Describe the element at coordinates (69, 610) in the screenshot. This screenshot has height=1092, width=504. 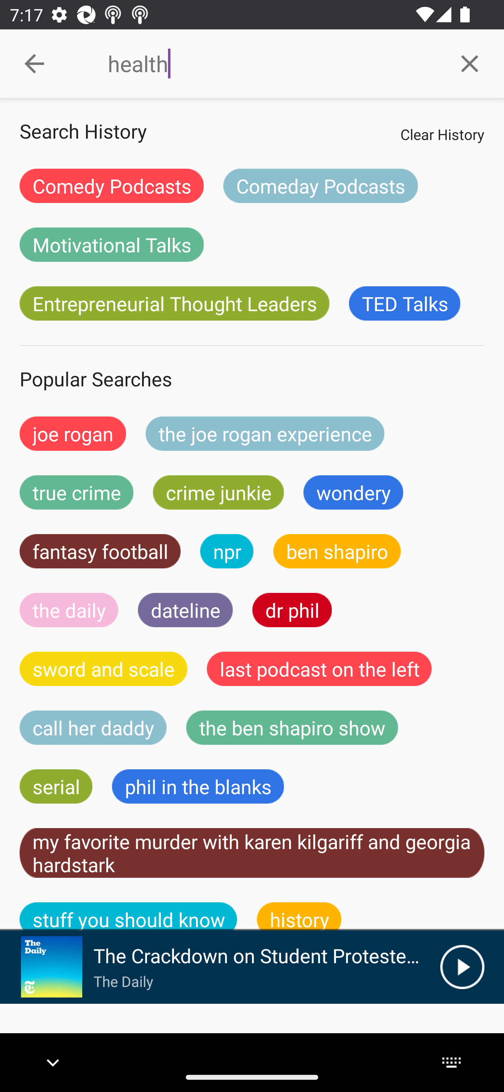
I see `the daily` at that location.